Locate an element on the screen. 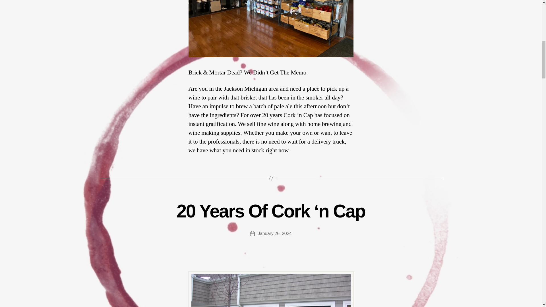 This screenshot has width=546, height=307. January 26, 2024 is located at coordinates (275, 234).